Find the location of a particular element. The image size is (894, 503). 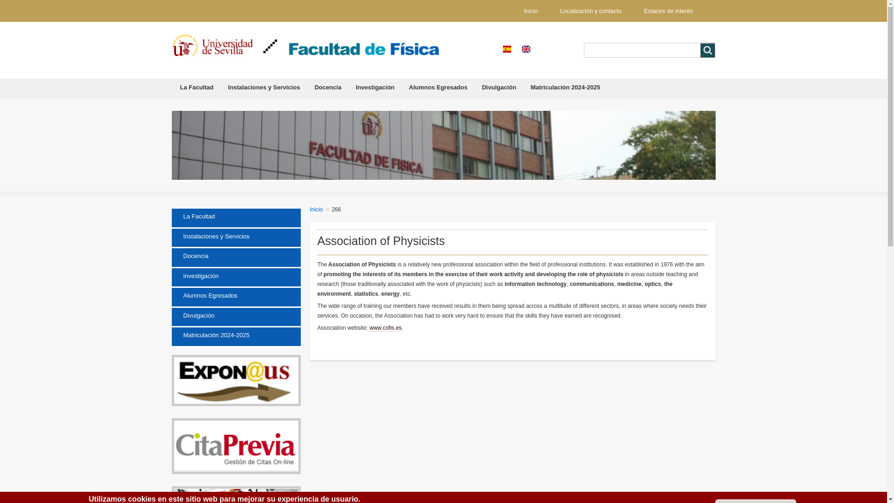

Escriba lo que quiere buscar. is located at coordinates (649, 50).